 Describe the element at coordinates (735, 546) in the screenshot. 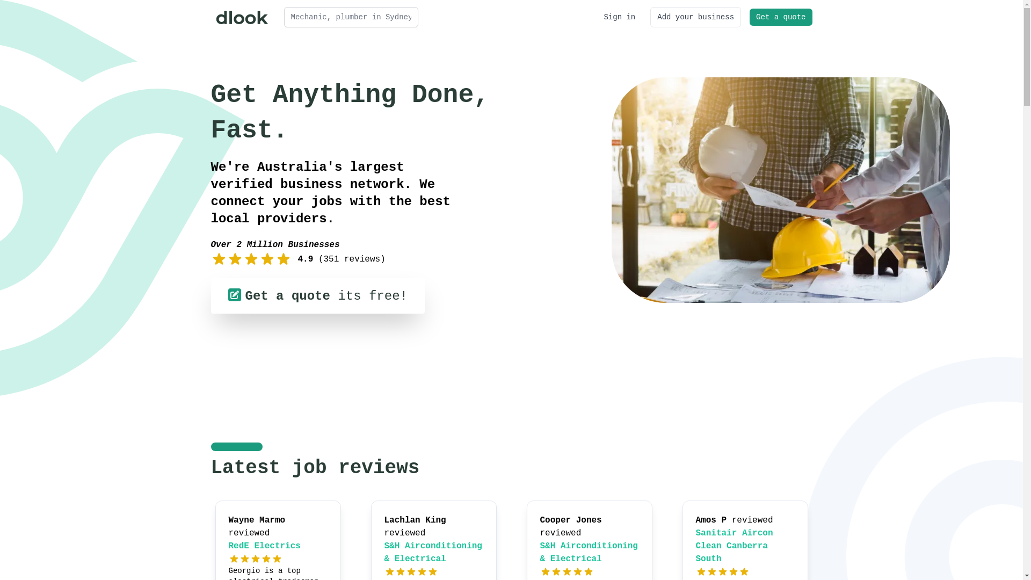

I see `Sanitair Aircon Clean Canberra South` at that location.